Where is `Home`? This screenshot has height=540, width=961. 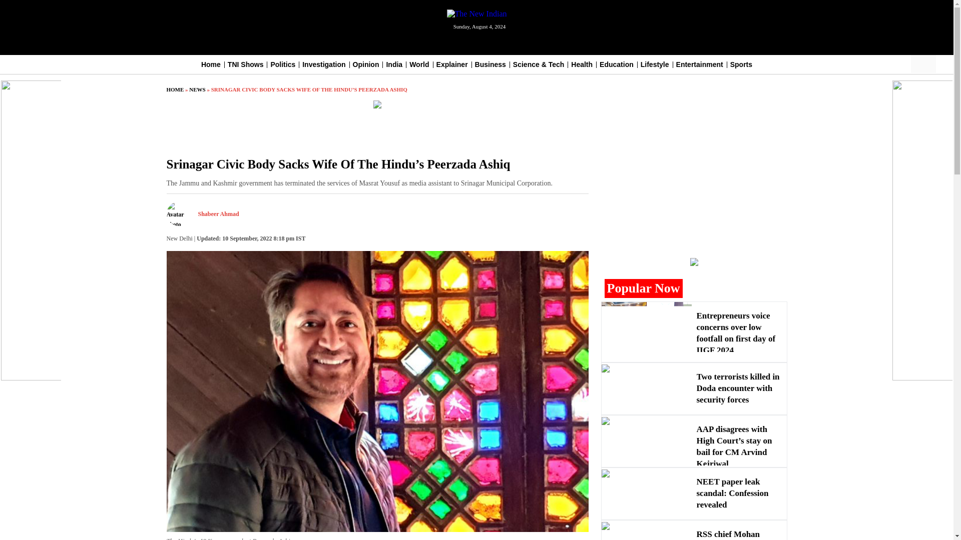
Home is located at coordinates (211, 64).